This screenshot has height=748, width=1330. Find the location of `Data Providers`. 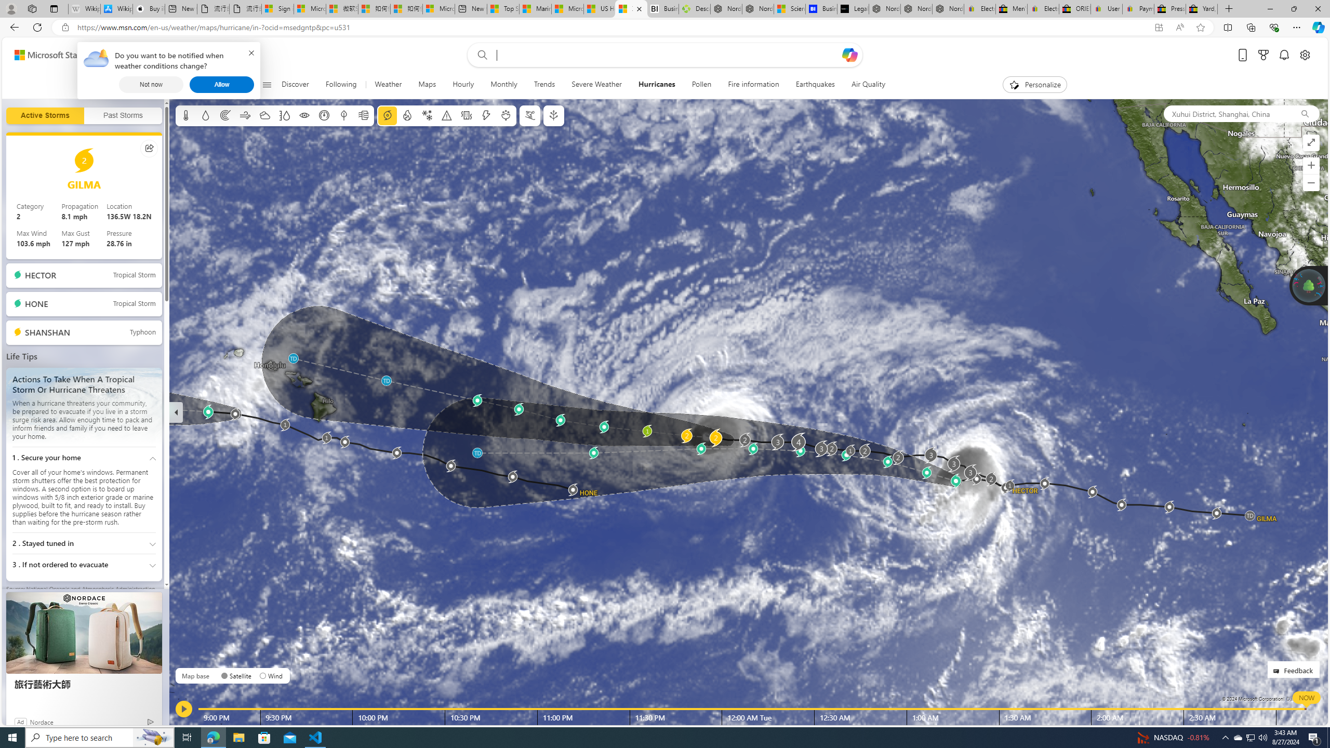

Data Providers is located at coordinates (1302, 699).